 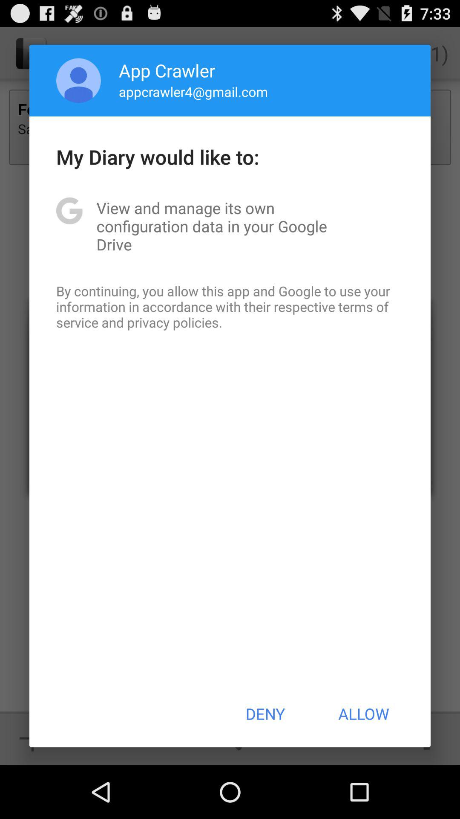 What do you see at coordinates (265, 714) in the screenshot?
I see `open the icon to the left of allow button` at bounding box center [265, 714].